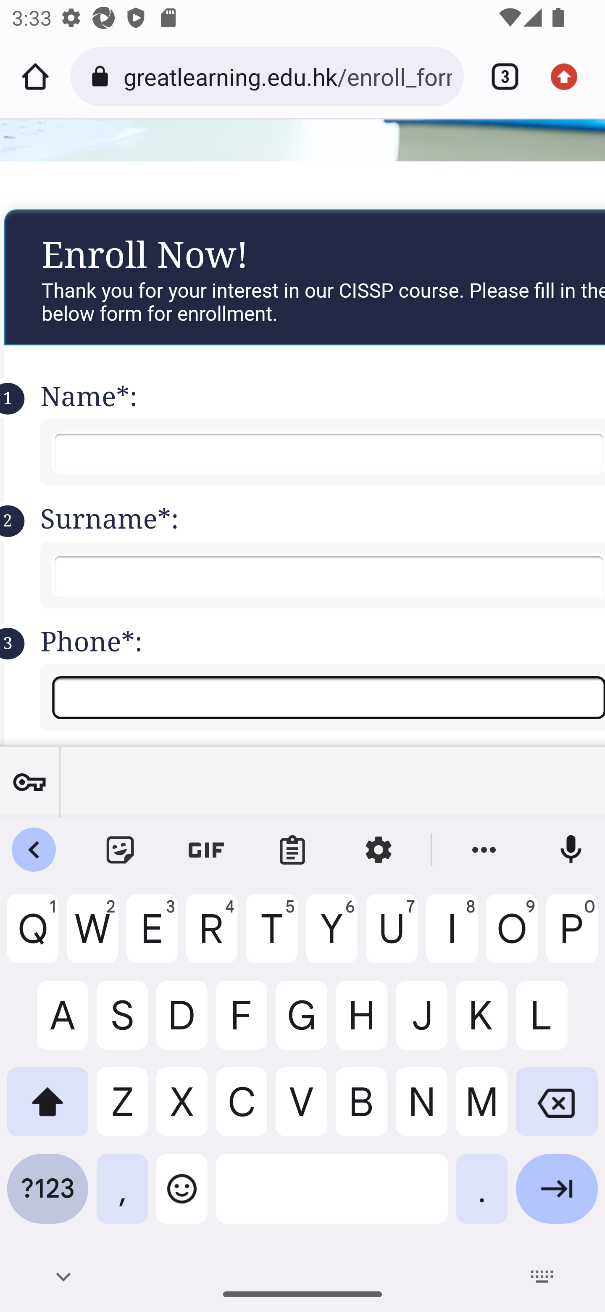 This screenshot has width=605, height=1312. I want to click on Switch or close tabs, so click(499, 77).